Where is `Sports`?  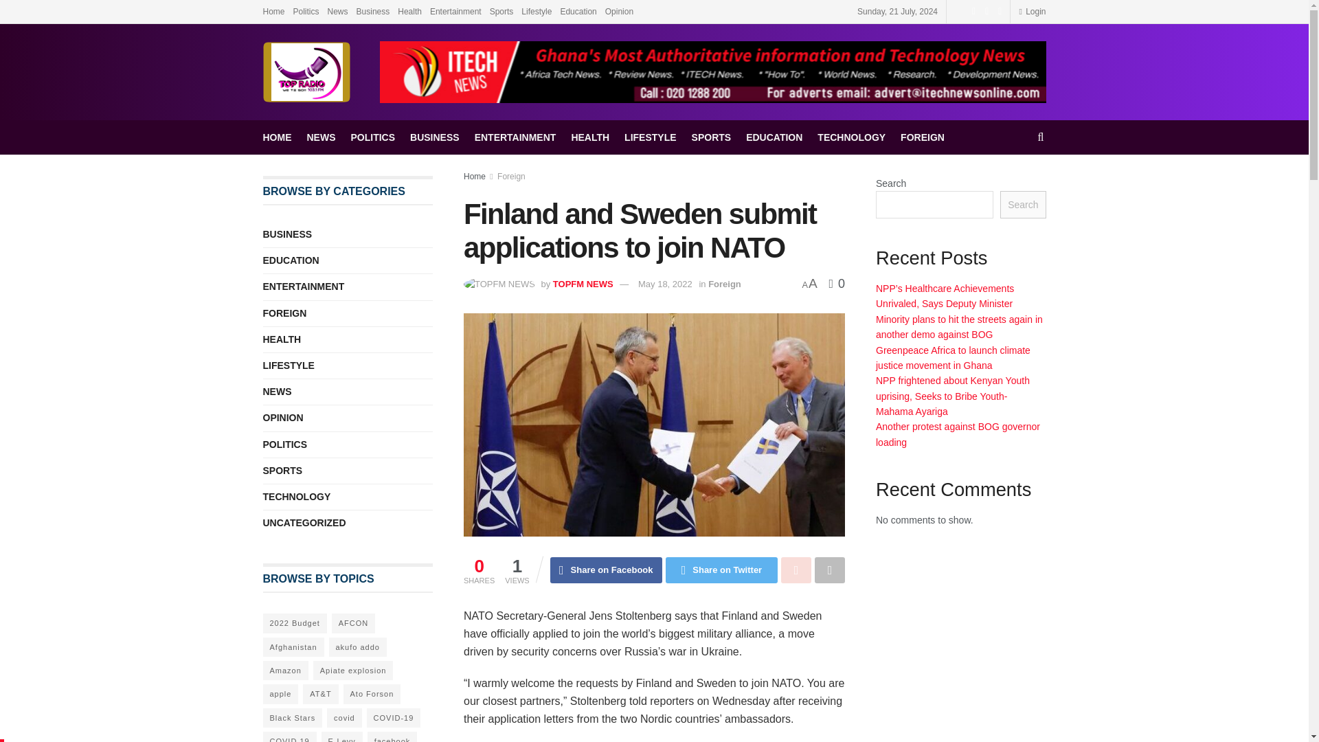
Sports is located at coordinates (501, 11).